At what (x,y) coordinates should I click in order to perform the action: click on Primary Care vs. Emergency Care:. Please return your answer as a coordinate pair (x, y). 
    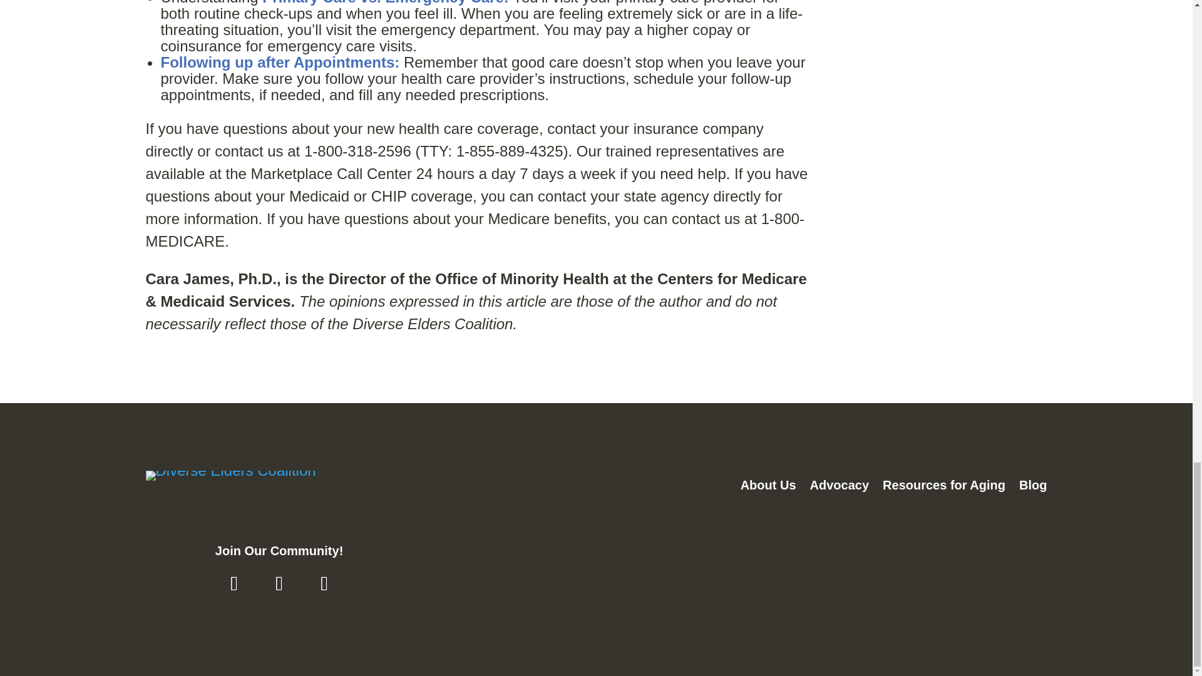
    Looking at the image, I should click on (385, 3).